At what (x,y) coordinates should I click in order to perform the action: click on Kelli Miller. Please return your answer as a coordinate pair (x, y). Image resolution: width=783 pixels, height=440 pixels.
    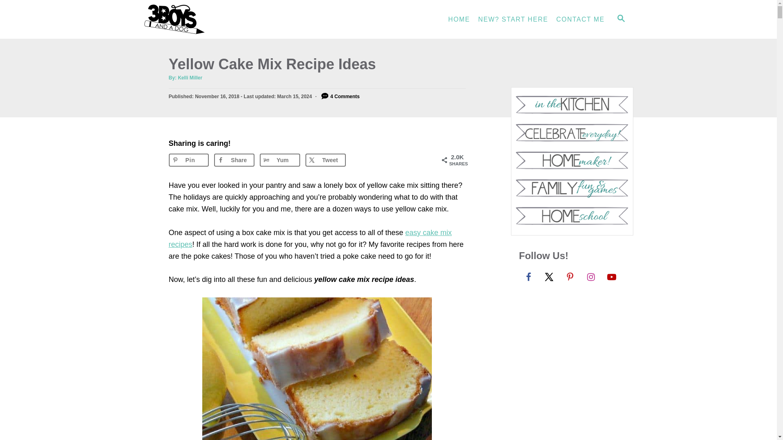
    Looking at the image, I should click on (190, 77).